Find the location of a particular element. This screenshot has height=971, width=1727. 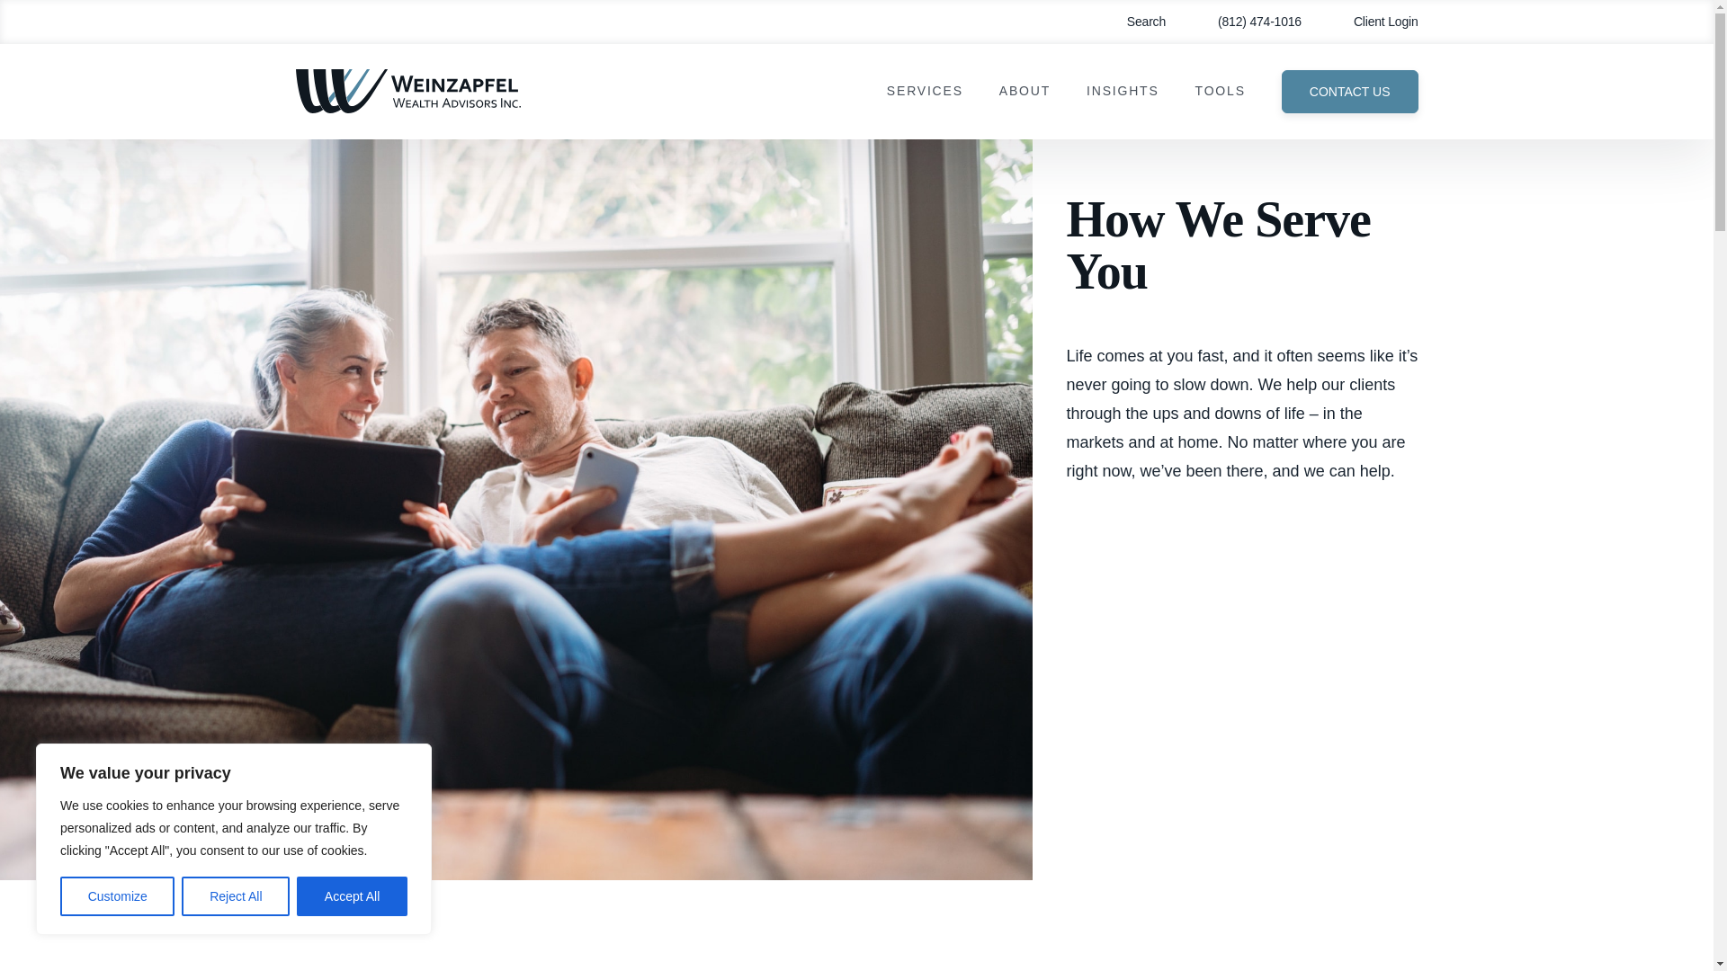

SERVICES is located at coordinates (925, 92).